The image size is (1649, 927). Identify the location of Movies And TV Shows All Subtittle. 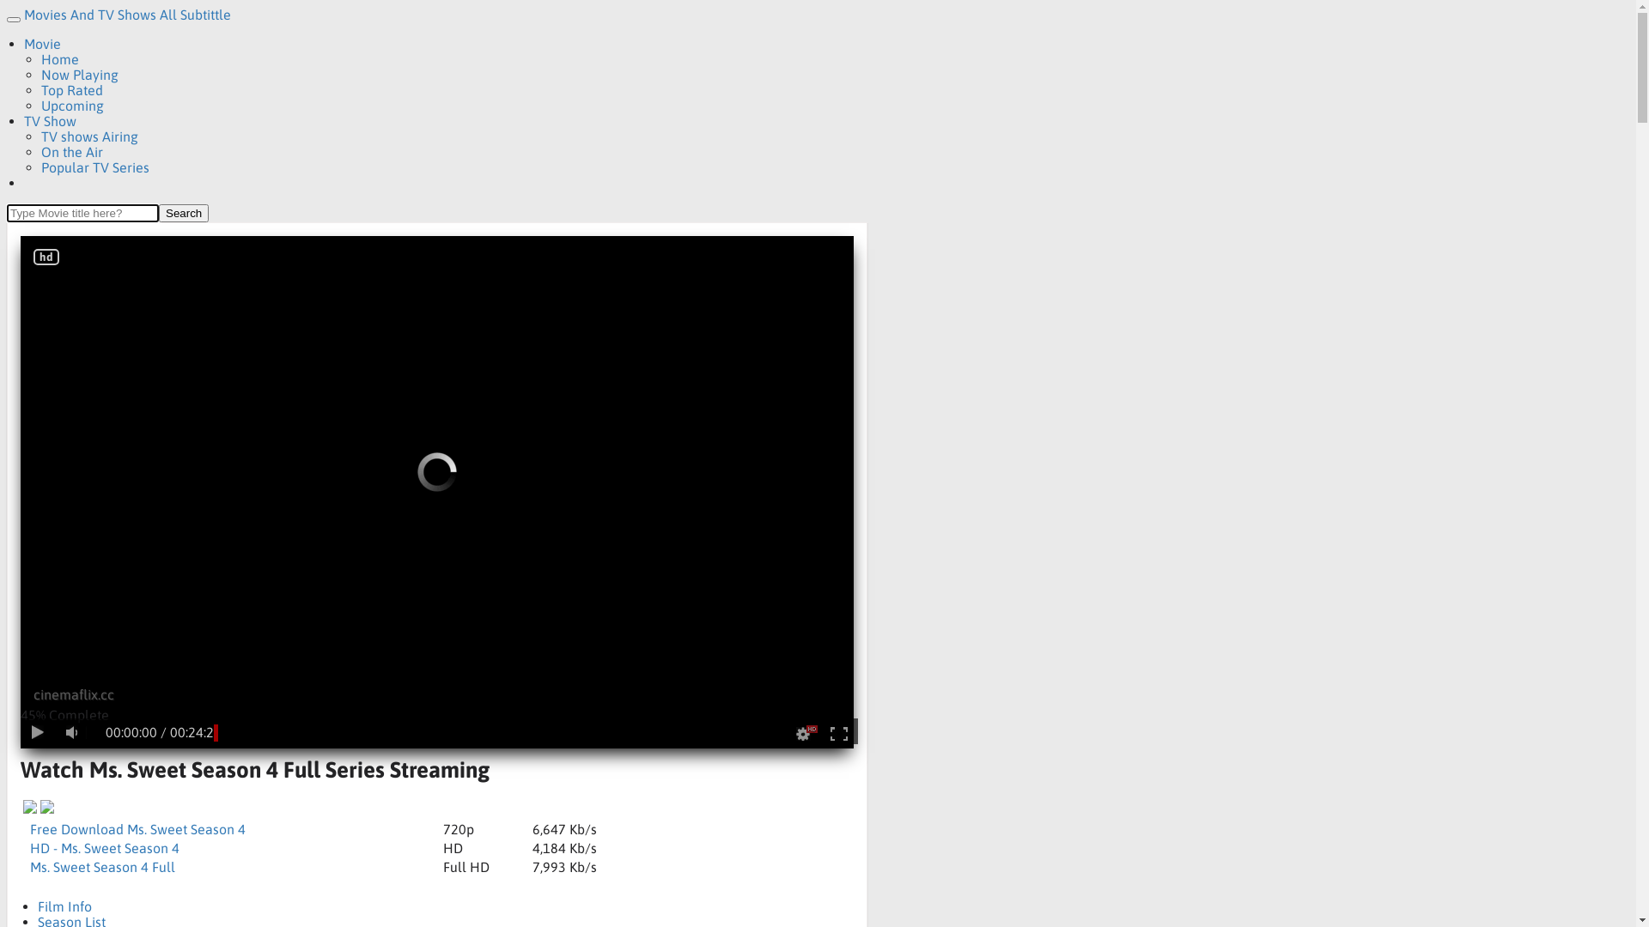
(127, 15).